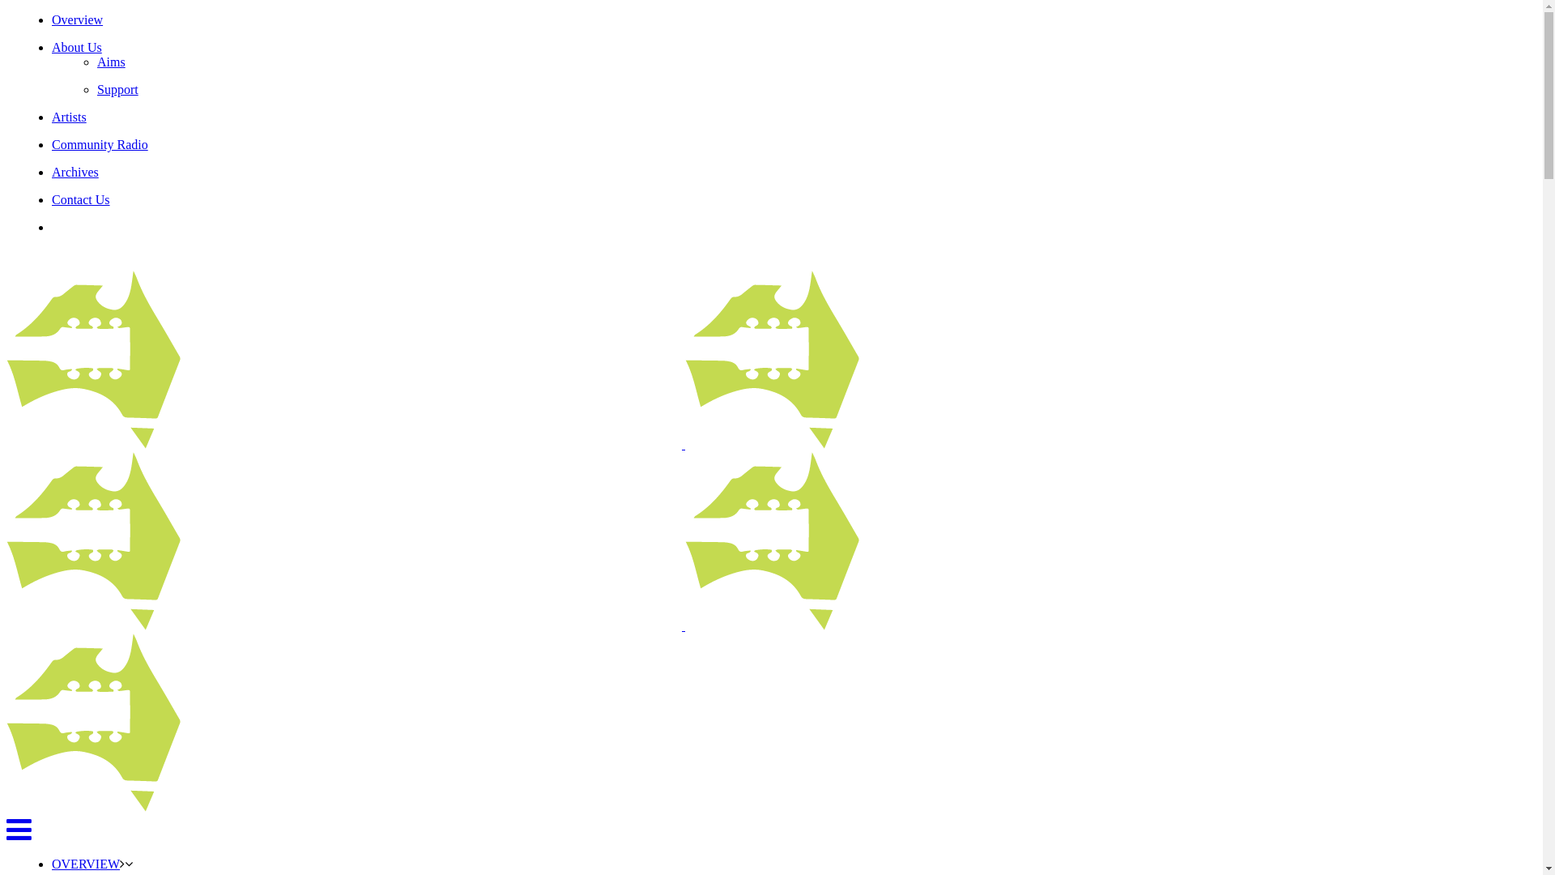  What do you see at coordinates (78, 19) in the screenshot?
I see `Overview` at bounding box center [78, 19].